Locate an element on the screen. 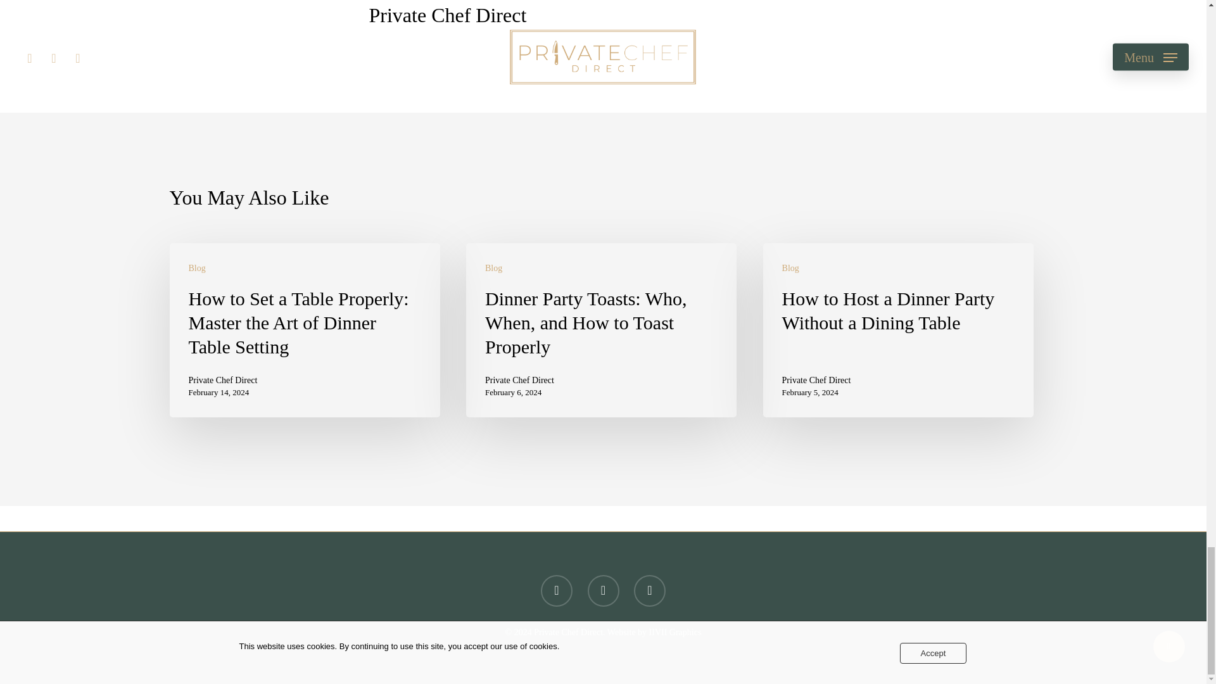 Image resolution: width=1216 pixels, height=684 pixels. Private Chef Direct is located at coordinates (816, 380).